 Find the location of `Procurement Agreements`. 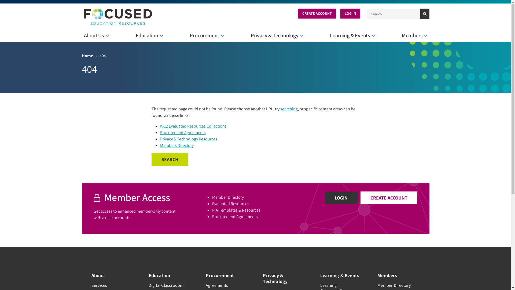

Procurement Agreements is located at coordinates (183, 133).